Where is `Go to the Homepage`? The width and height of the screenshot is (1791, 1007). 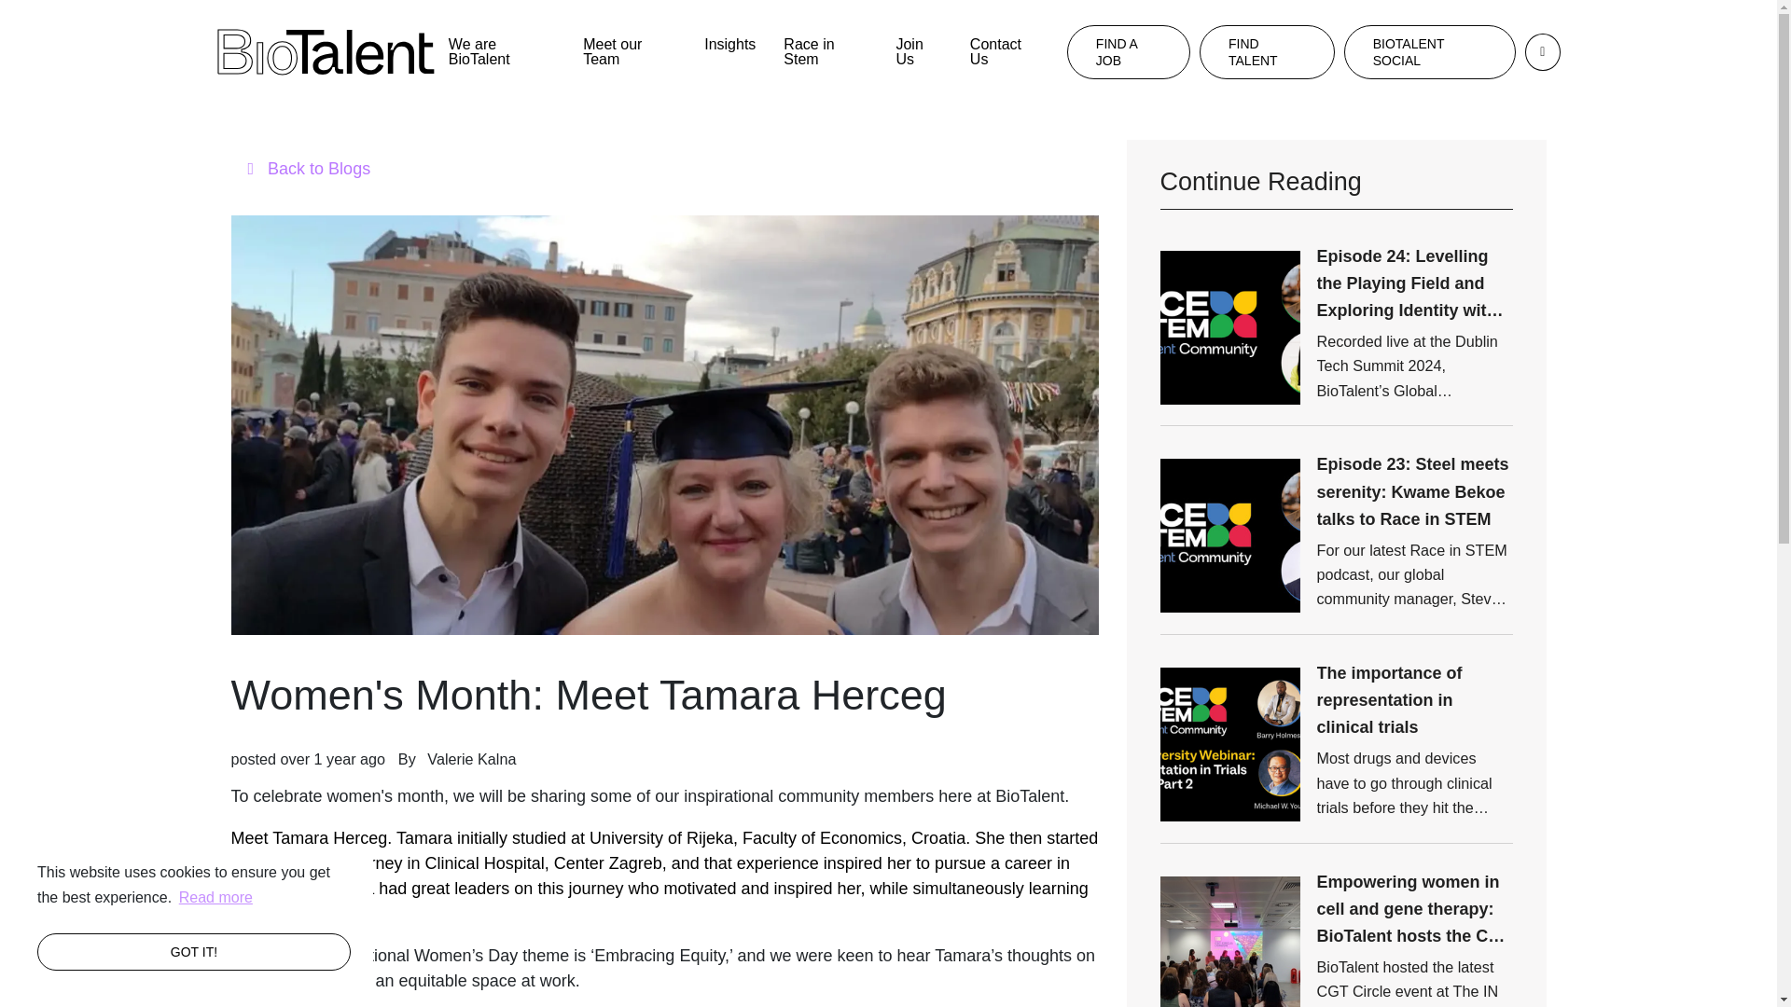 Go to the Homepage is located at coordinates (325, 50).